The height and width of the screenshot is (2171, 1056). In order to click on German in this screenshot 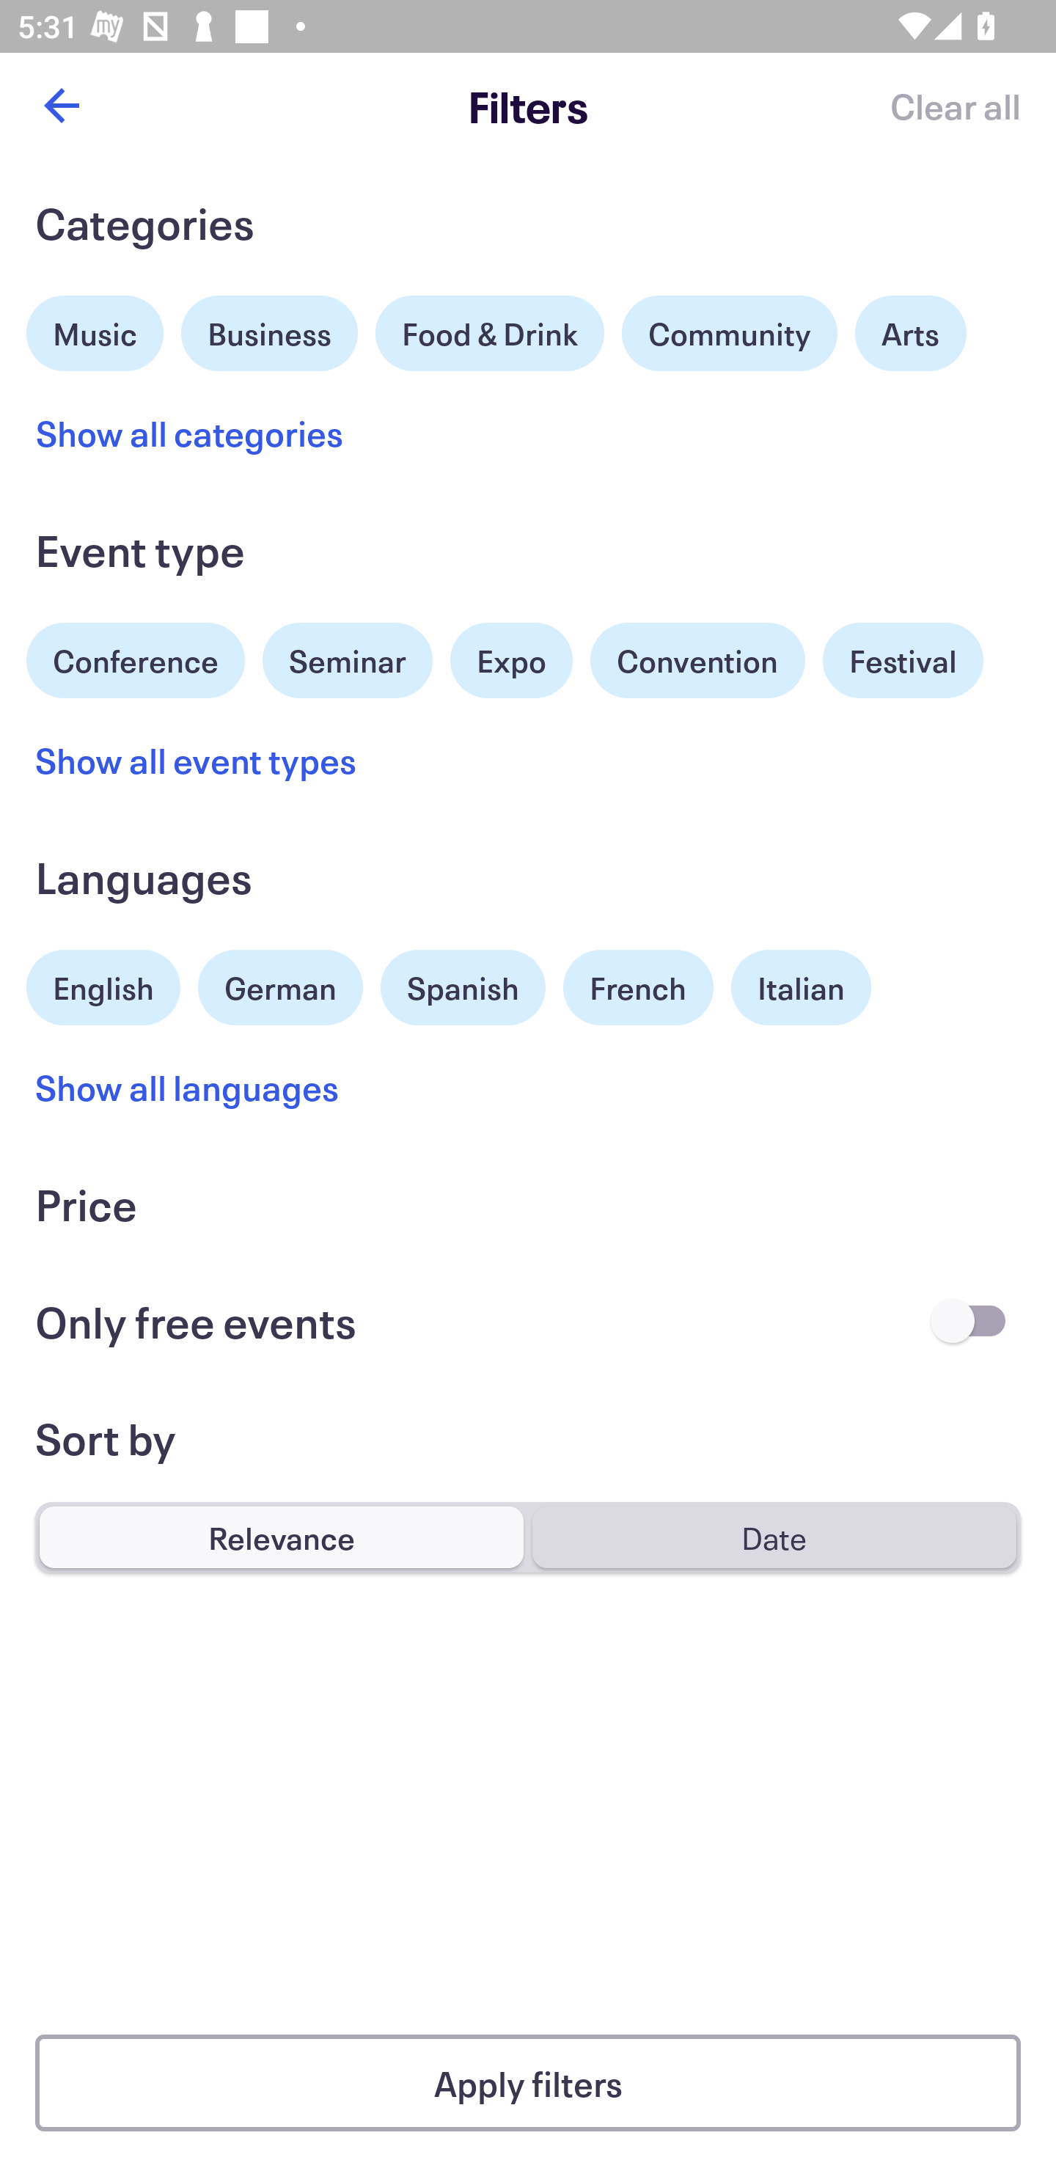, I will do `click(280, 984)`.